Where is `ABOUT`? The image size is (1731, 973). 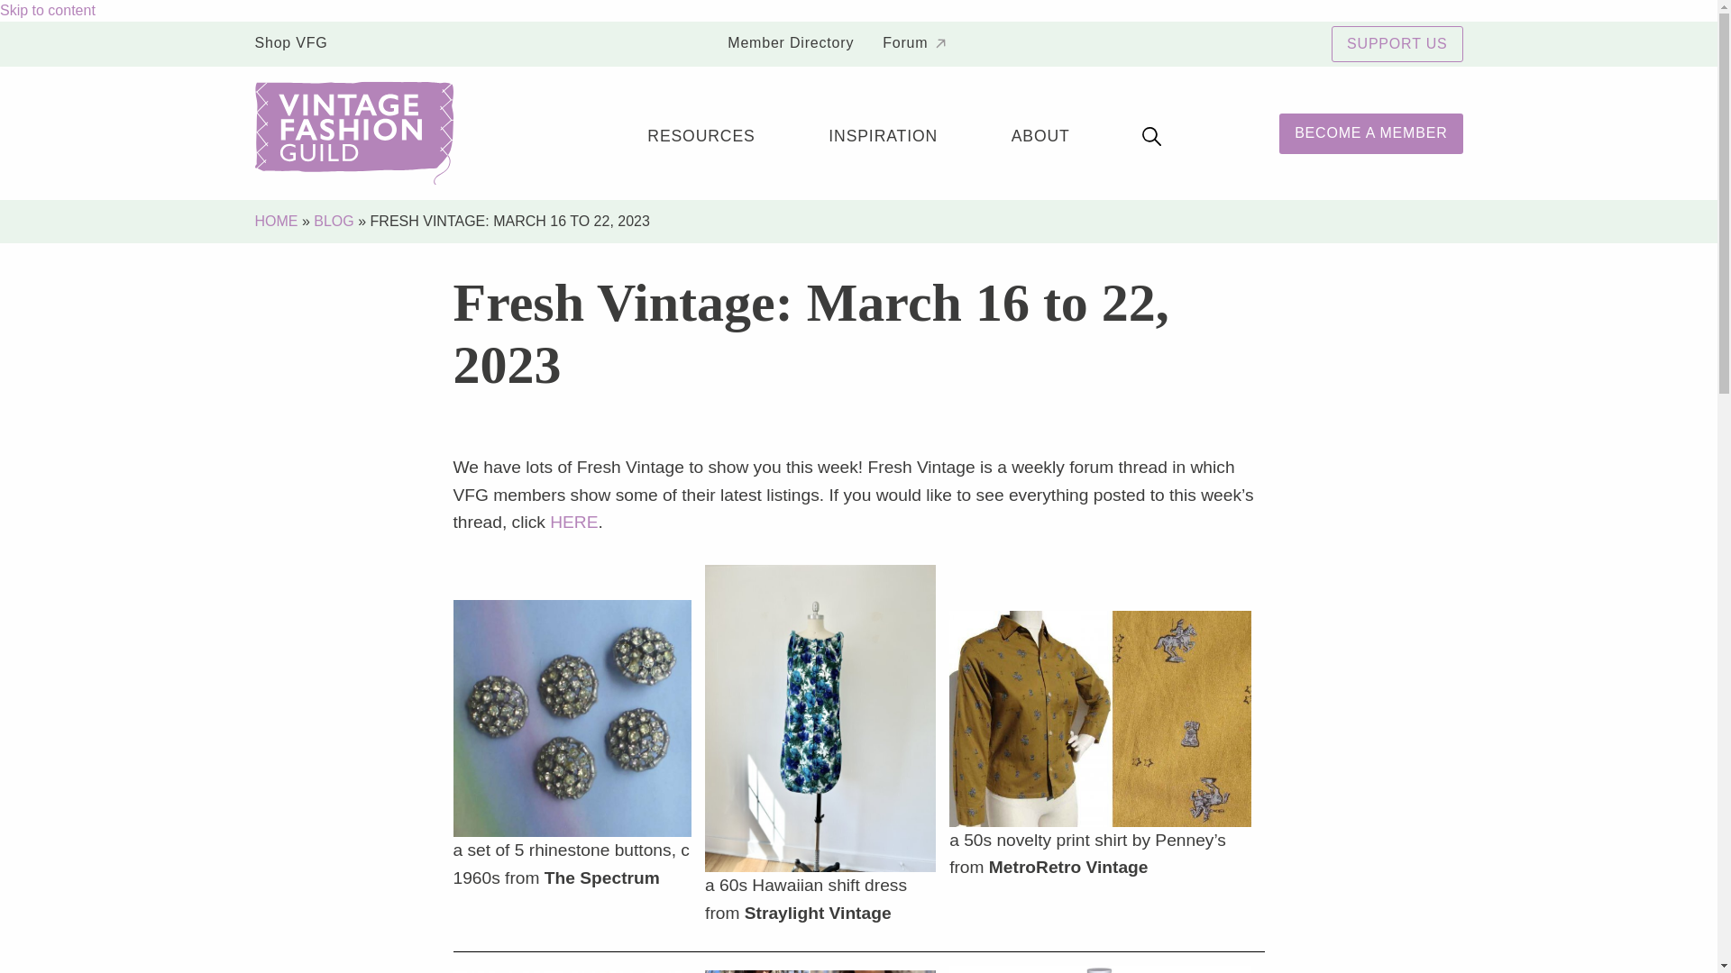 ABOUT is located at coordinates (1040, 133).